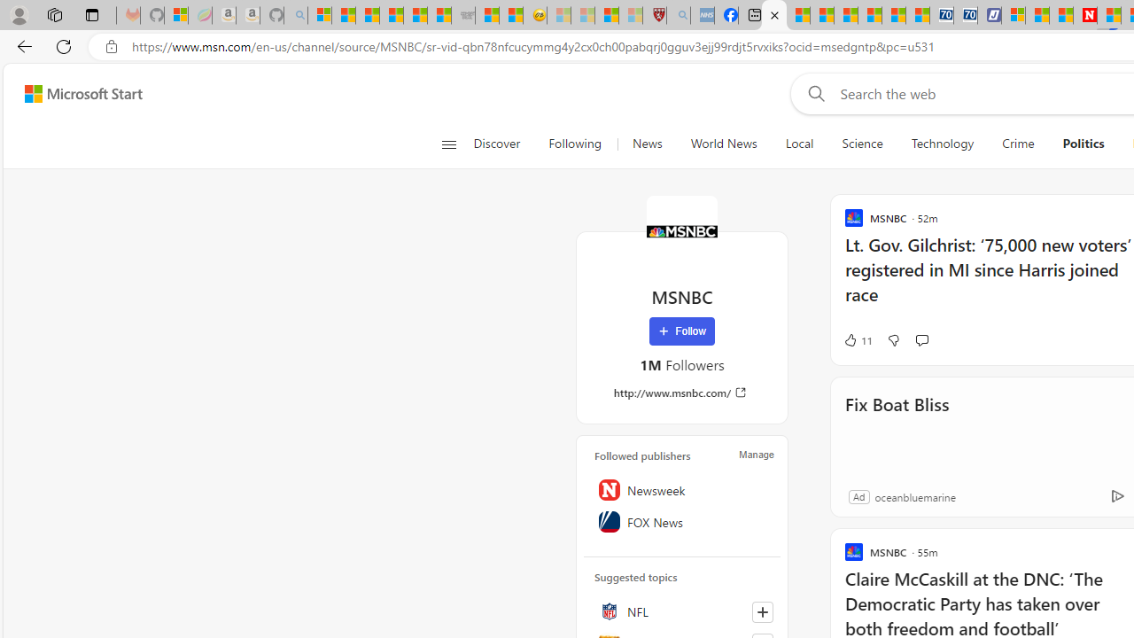 The width and height of the screenshot is (1134, 638). Describe the element at coordinates (496, 144) in the screenshot. I see `Discover` at that location.